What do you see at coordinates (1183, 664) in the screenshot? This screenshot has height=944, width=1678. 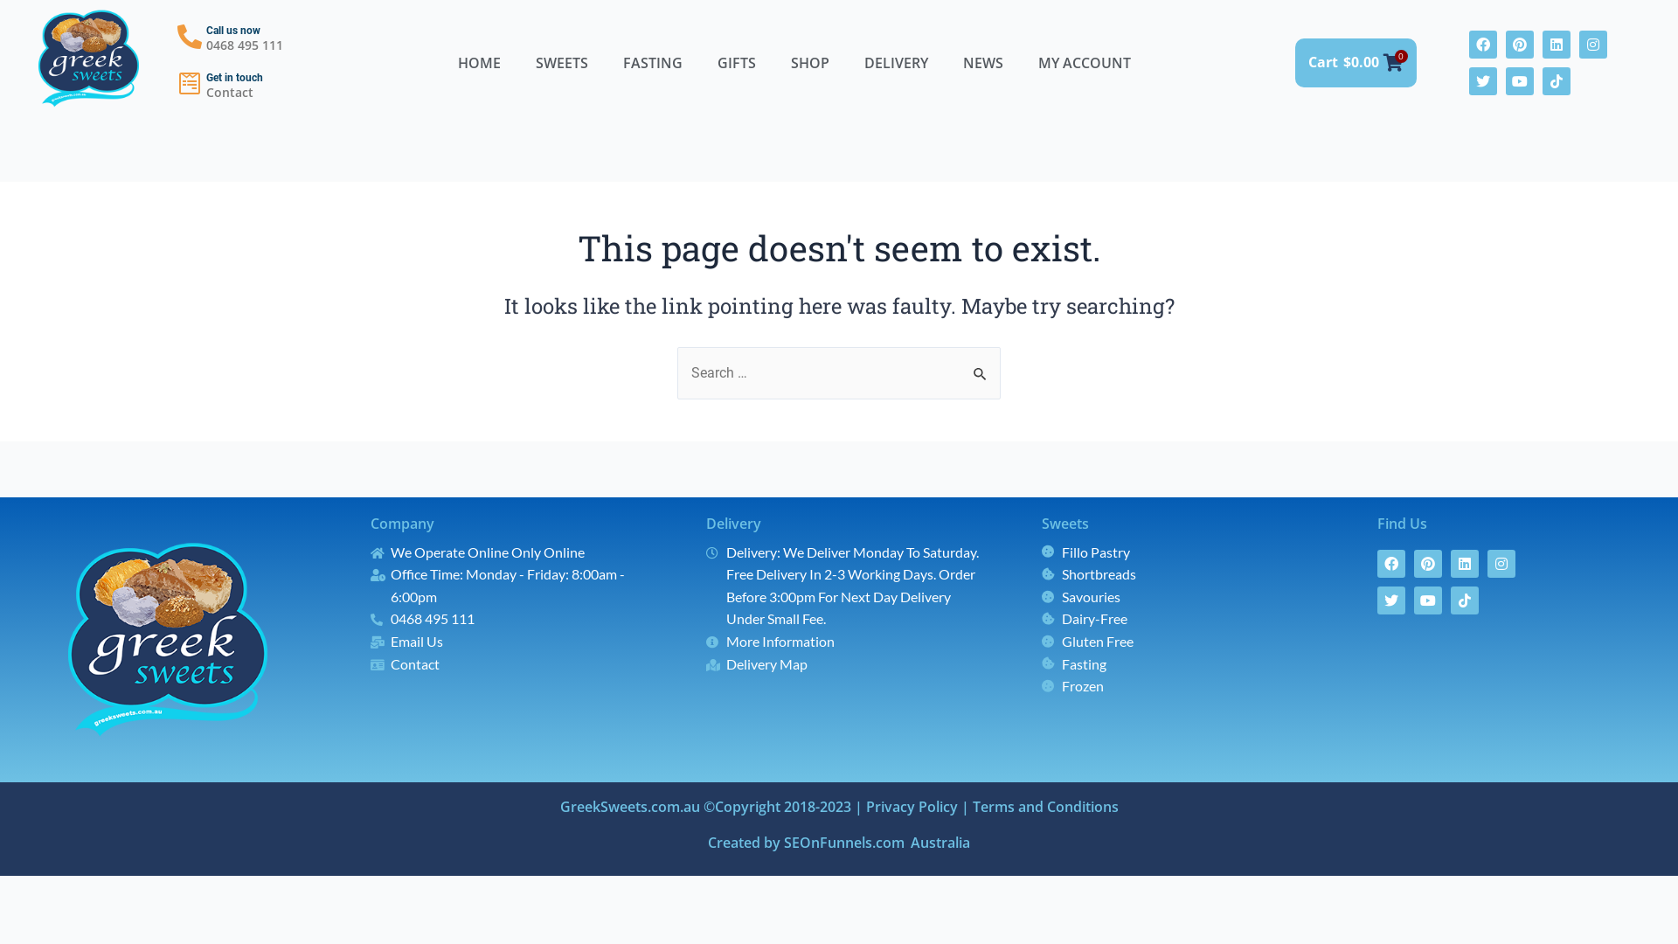 I see `Fasting` at bounding box center [1183, 664].